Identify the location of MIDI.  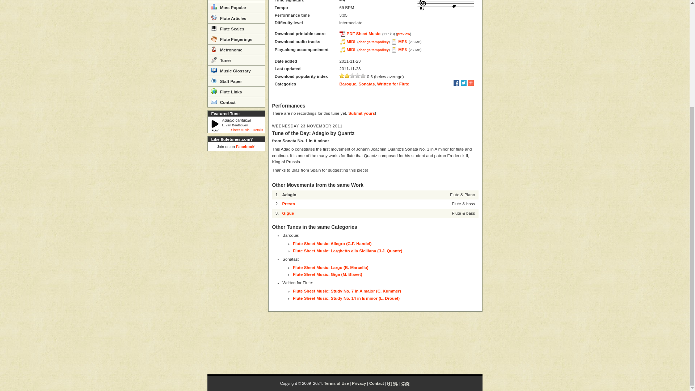
(347, 41).